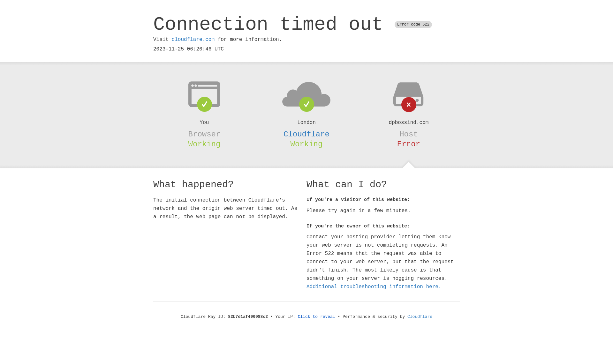 This screenshot has width=613, height=345. What do you see at coordinates (306, 134) in the screenshot?
I see `Cloudflare` at bounding box center [306, 134].